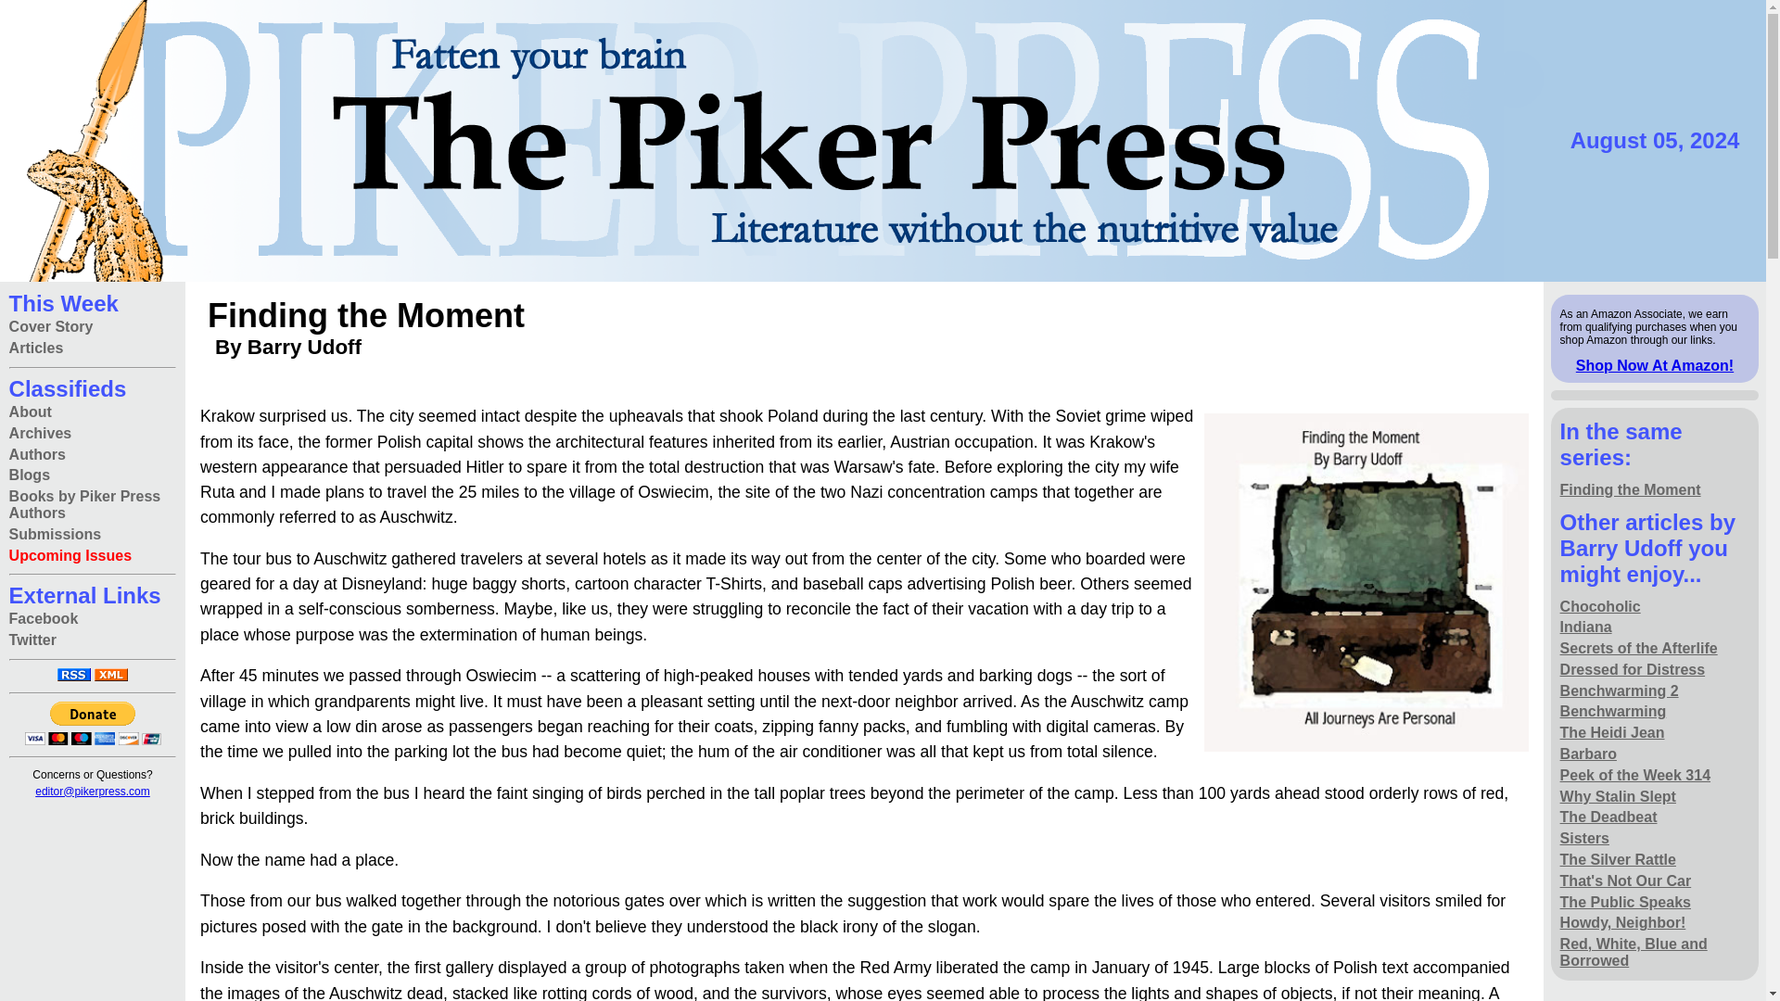  I want to click on Why Stalin Slept, so click(1619, 795).